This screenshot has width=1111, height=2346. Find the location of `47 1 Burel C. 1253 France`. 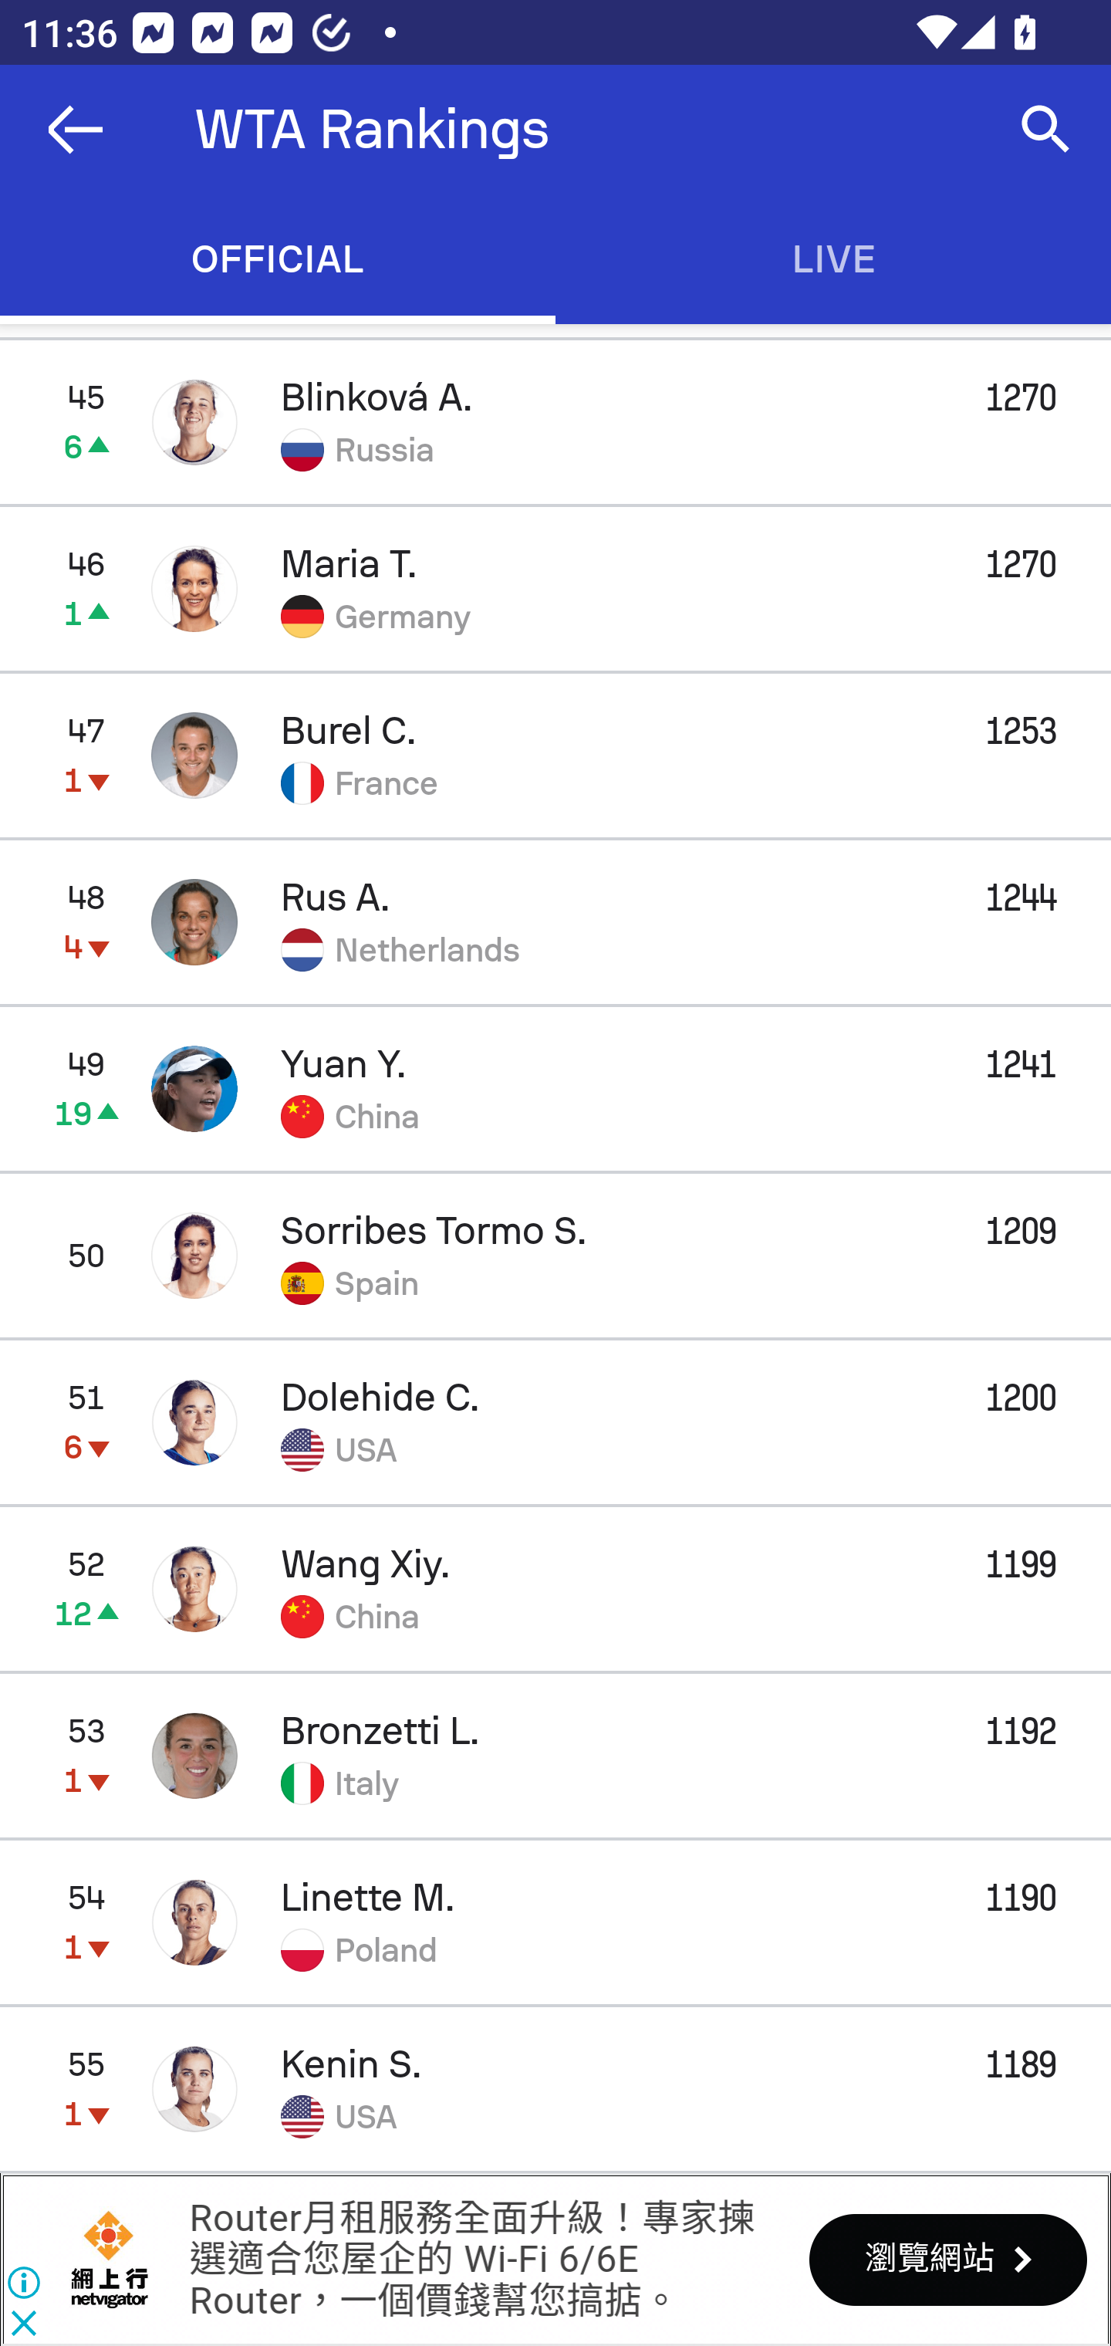

47 1 Burel C. 1253 France is located at coordinates (555, 755).